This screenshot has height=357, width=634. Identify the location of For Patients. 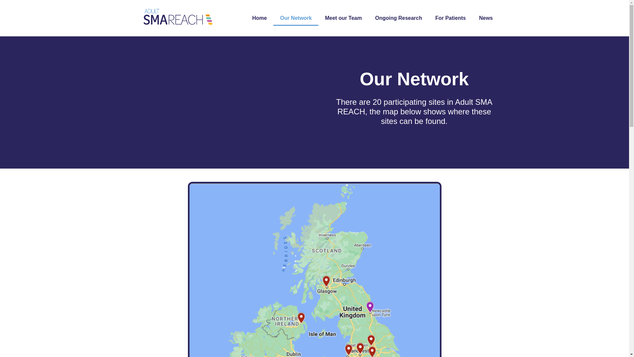
(450, 18).